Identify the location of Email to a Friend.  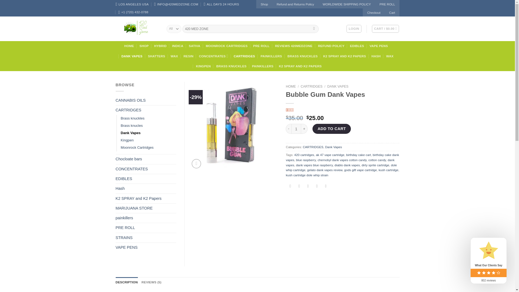
(308, 186).